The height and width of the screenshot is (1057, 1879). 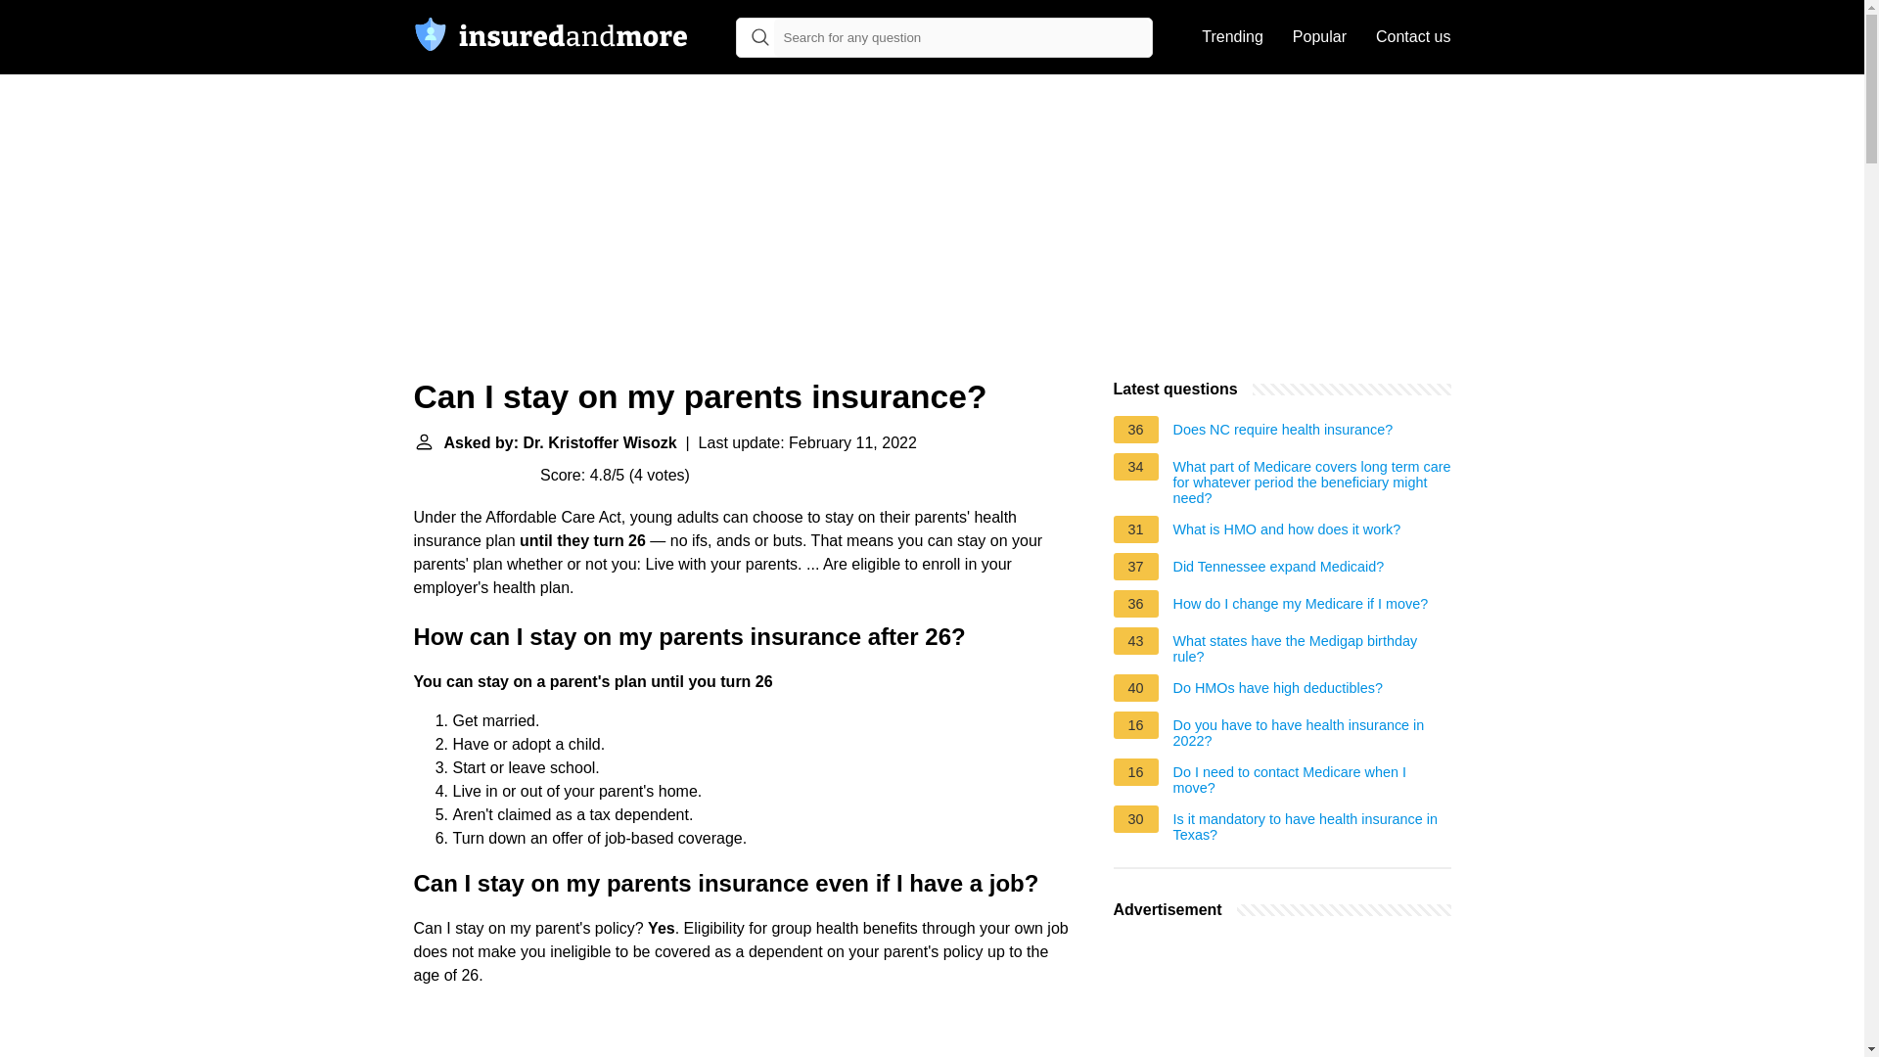 I want to click on Do you have to have health insurance in 2022?, so click(x=1311, y=732).